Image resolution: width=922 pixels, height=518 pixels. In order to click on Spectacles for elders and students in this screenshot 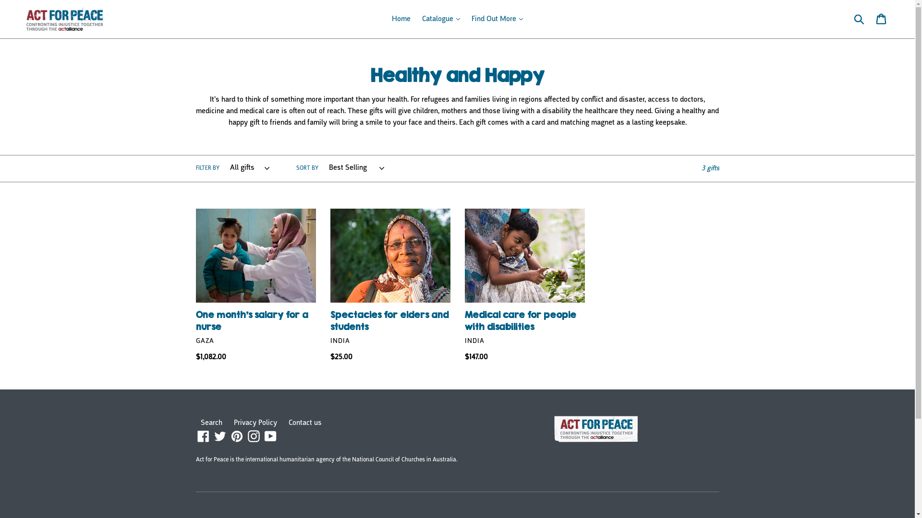, I will do `click(390, 285)`.